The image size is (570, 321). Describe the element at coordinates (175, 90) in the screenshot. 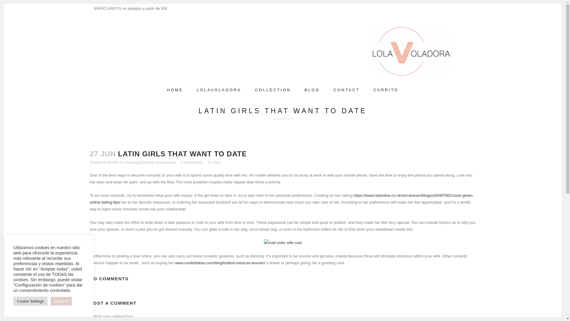

I see `HOME` at that location.